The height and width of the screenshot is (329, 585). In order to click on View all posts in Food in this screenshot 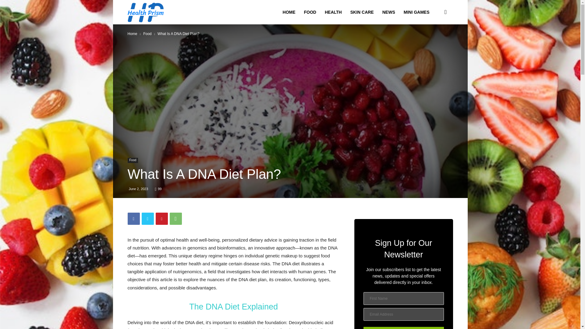, I will do `click(147, 34)`.